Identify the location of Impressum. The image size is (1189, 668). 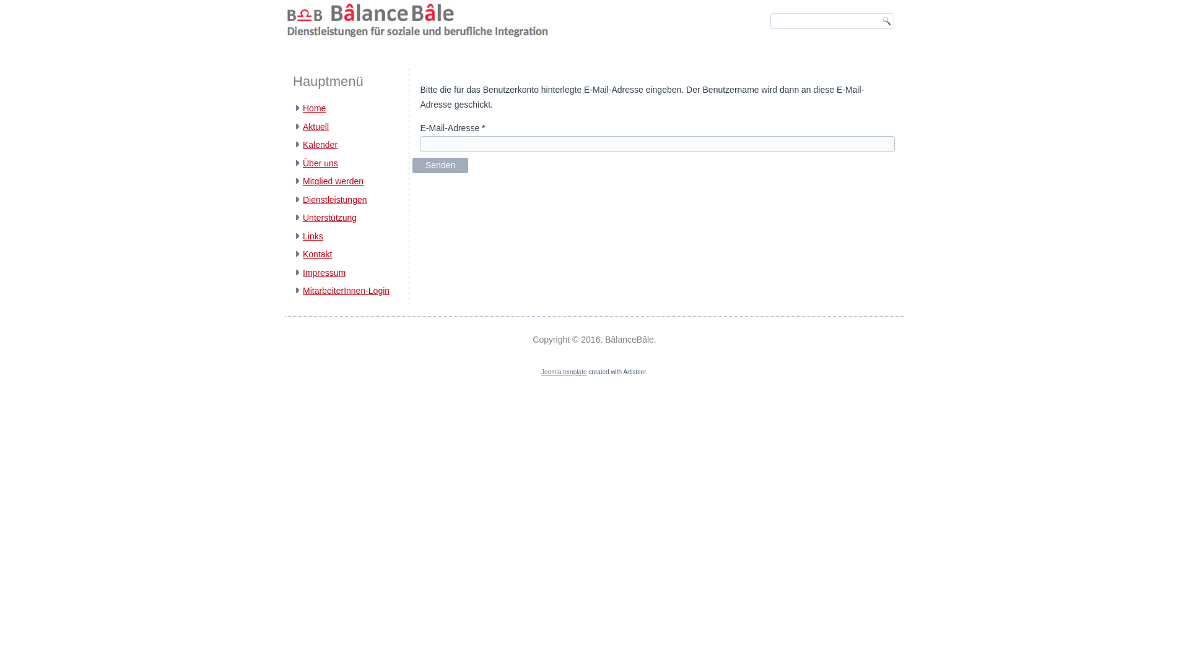
(324, 273).